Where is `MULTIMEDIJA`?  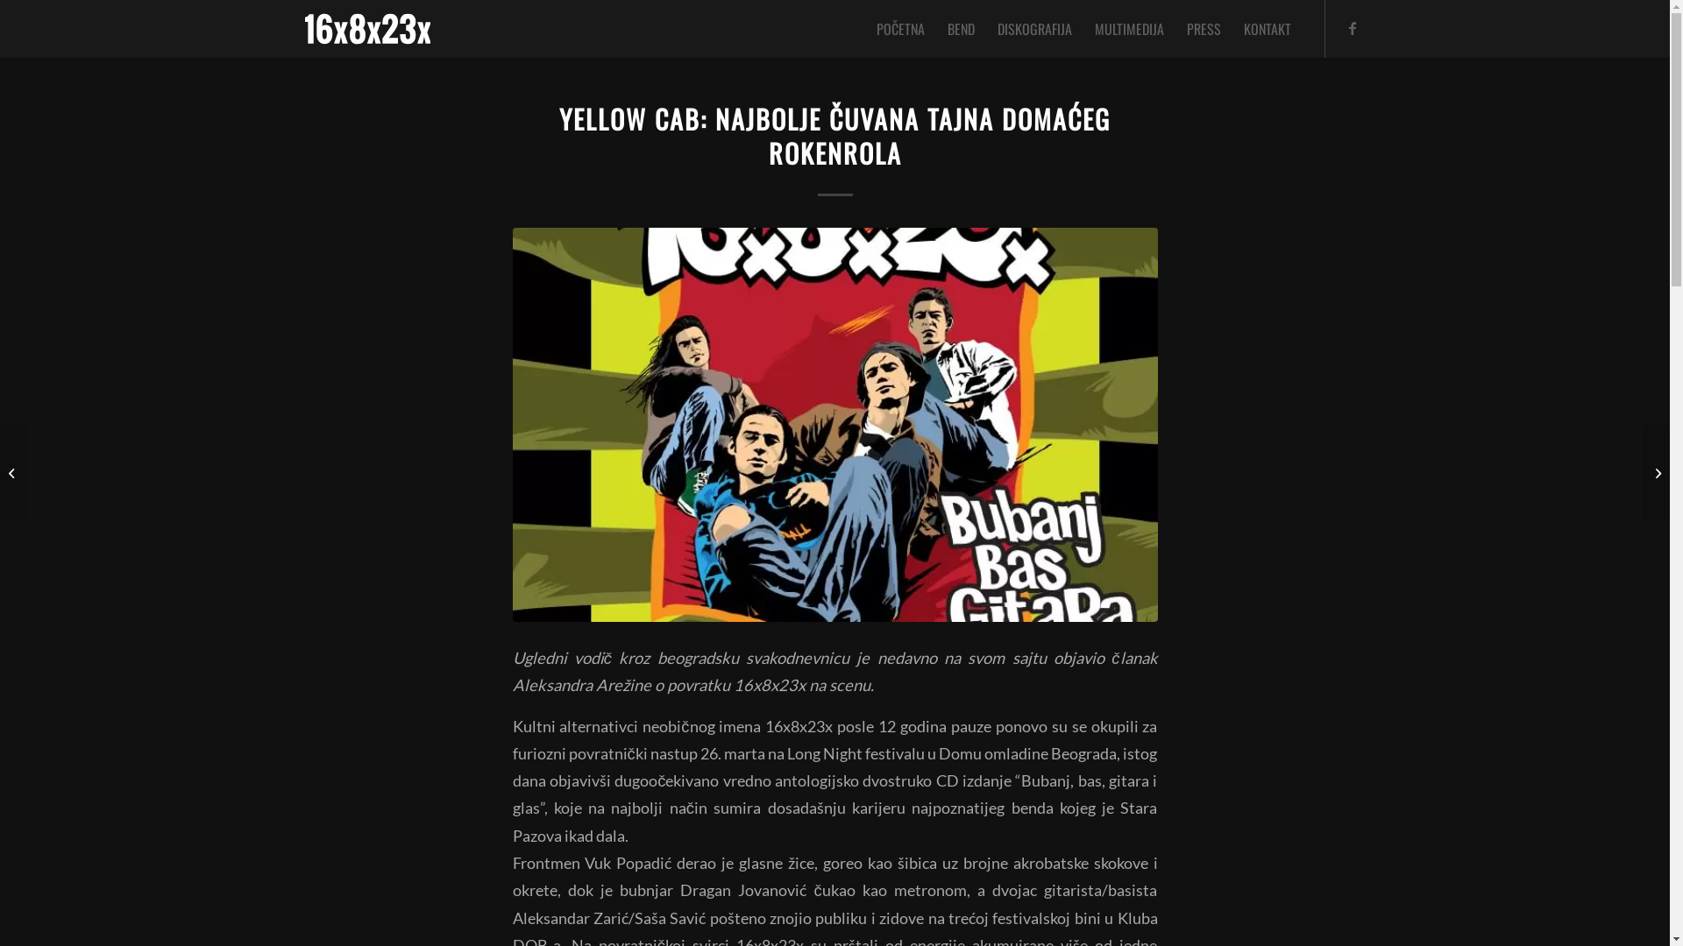
MULTIMEDIJA is located at coordinates (1129, 29).